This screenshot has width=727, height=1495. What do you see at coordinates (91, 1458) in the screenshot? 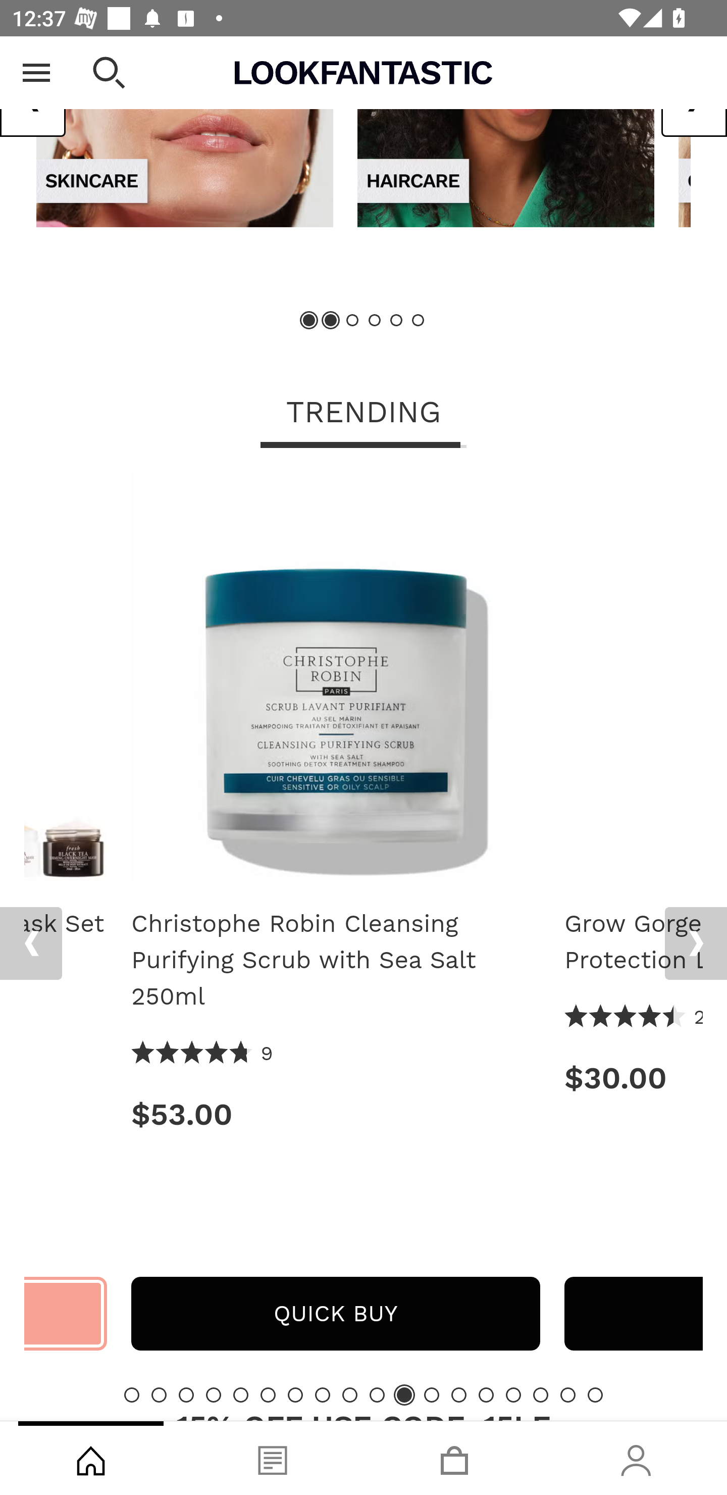
I see `Shop, tab, 1 of 4` at bounding box center [91, 1458].